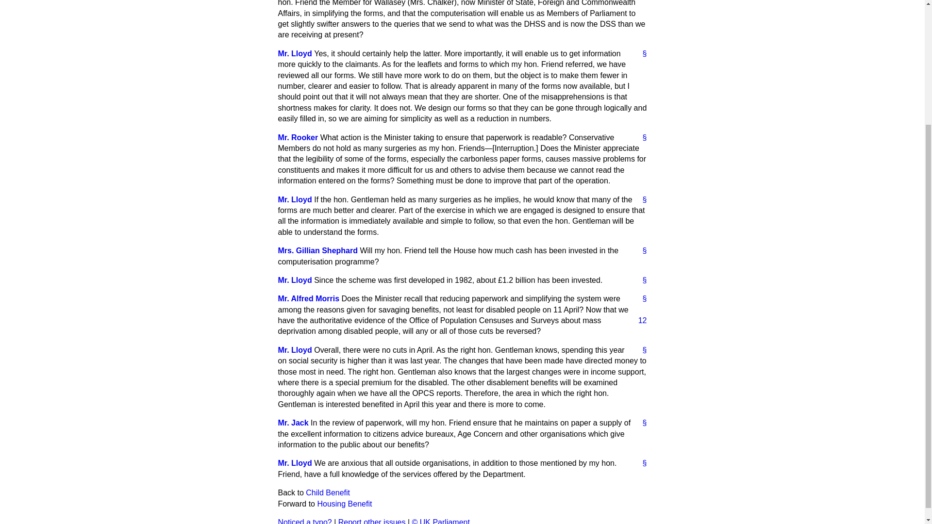  Describe the element at coordinates (641, 299) in the screenshot. I see `Link to this speech by Mr Alf Morris` at that location.